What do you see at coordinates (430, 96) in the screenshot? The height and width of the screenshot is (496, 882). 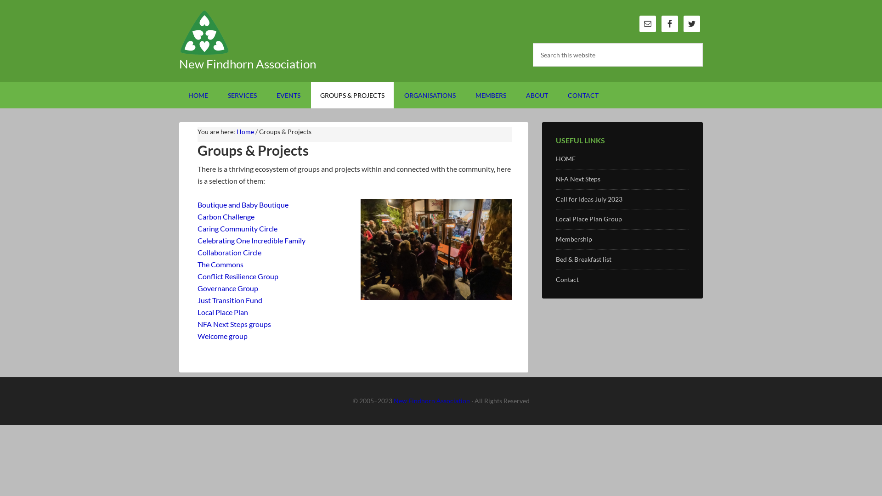 I see `ORGANISATIONS` at bounding box center [430, 96].